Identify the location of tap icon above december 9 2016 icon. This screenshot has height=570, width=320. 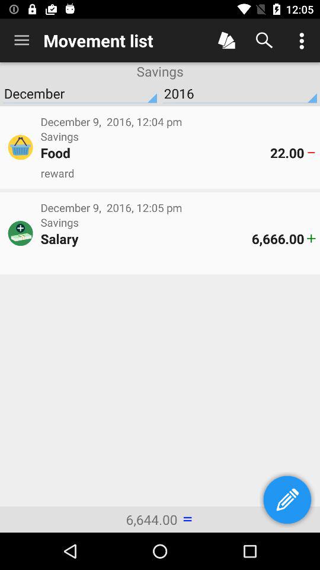
(178, 173).